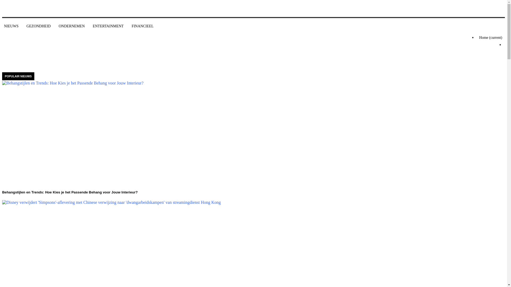 The height and width of the screenshot is (287, 511). I want to click on FINANCIEEL, so click(143, 26).